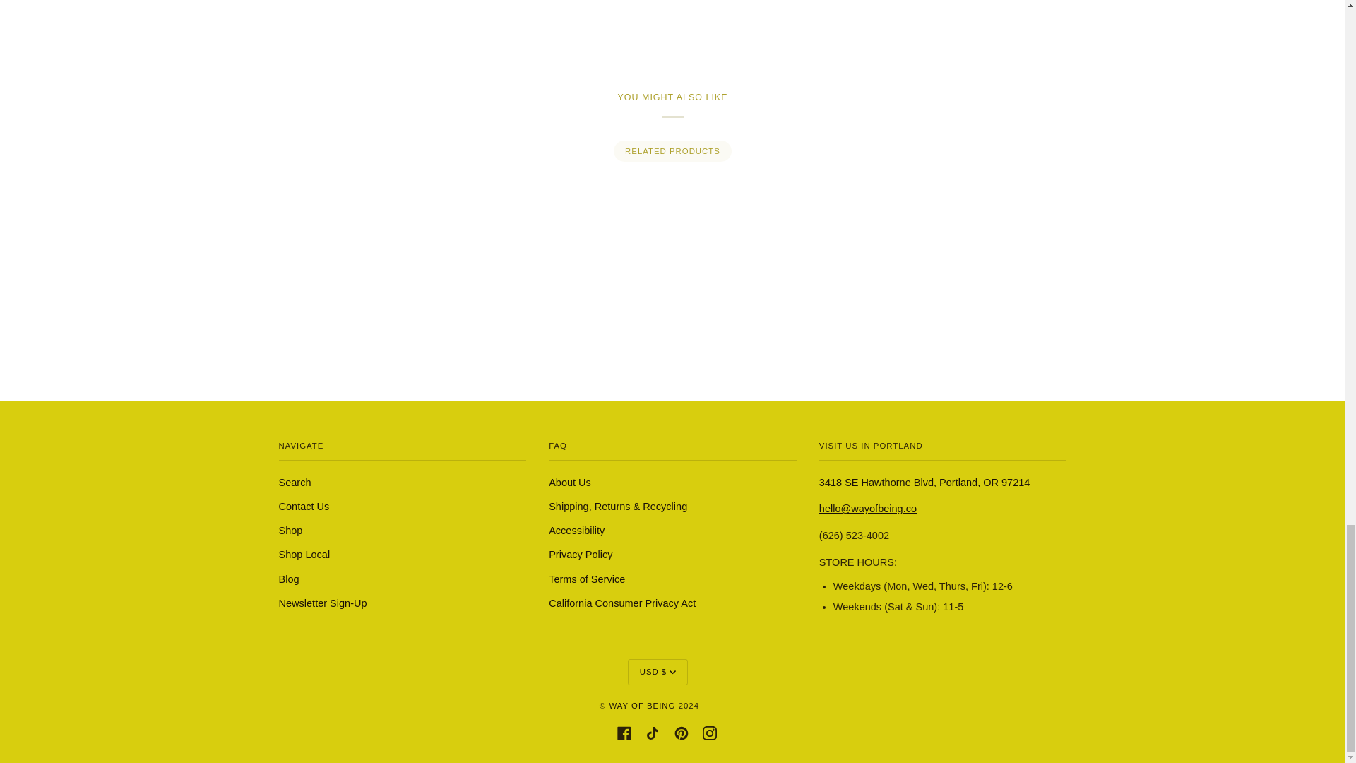  Describe the element at coordinates (672, 150) in the screenshot. I see `RELATED PRODUCTS` at that location.